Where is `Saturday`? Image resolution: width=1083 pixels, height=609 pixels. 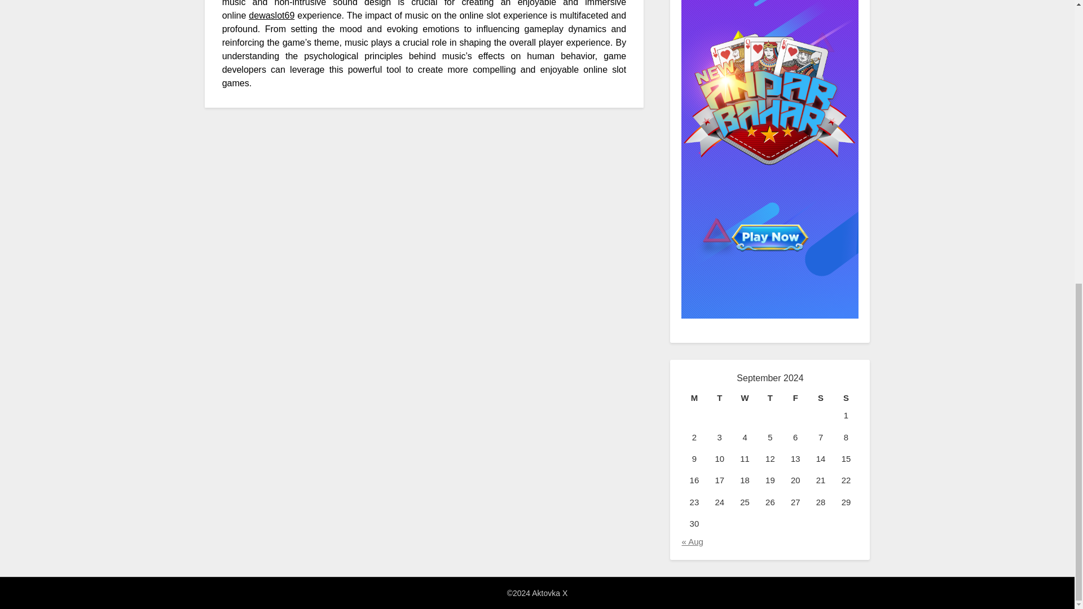
Saturday is located at coordinates (821, 398).